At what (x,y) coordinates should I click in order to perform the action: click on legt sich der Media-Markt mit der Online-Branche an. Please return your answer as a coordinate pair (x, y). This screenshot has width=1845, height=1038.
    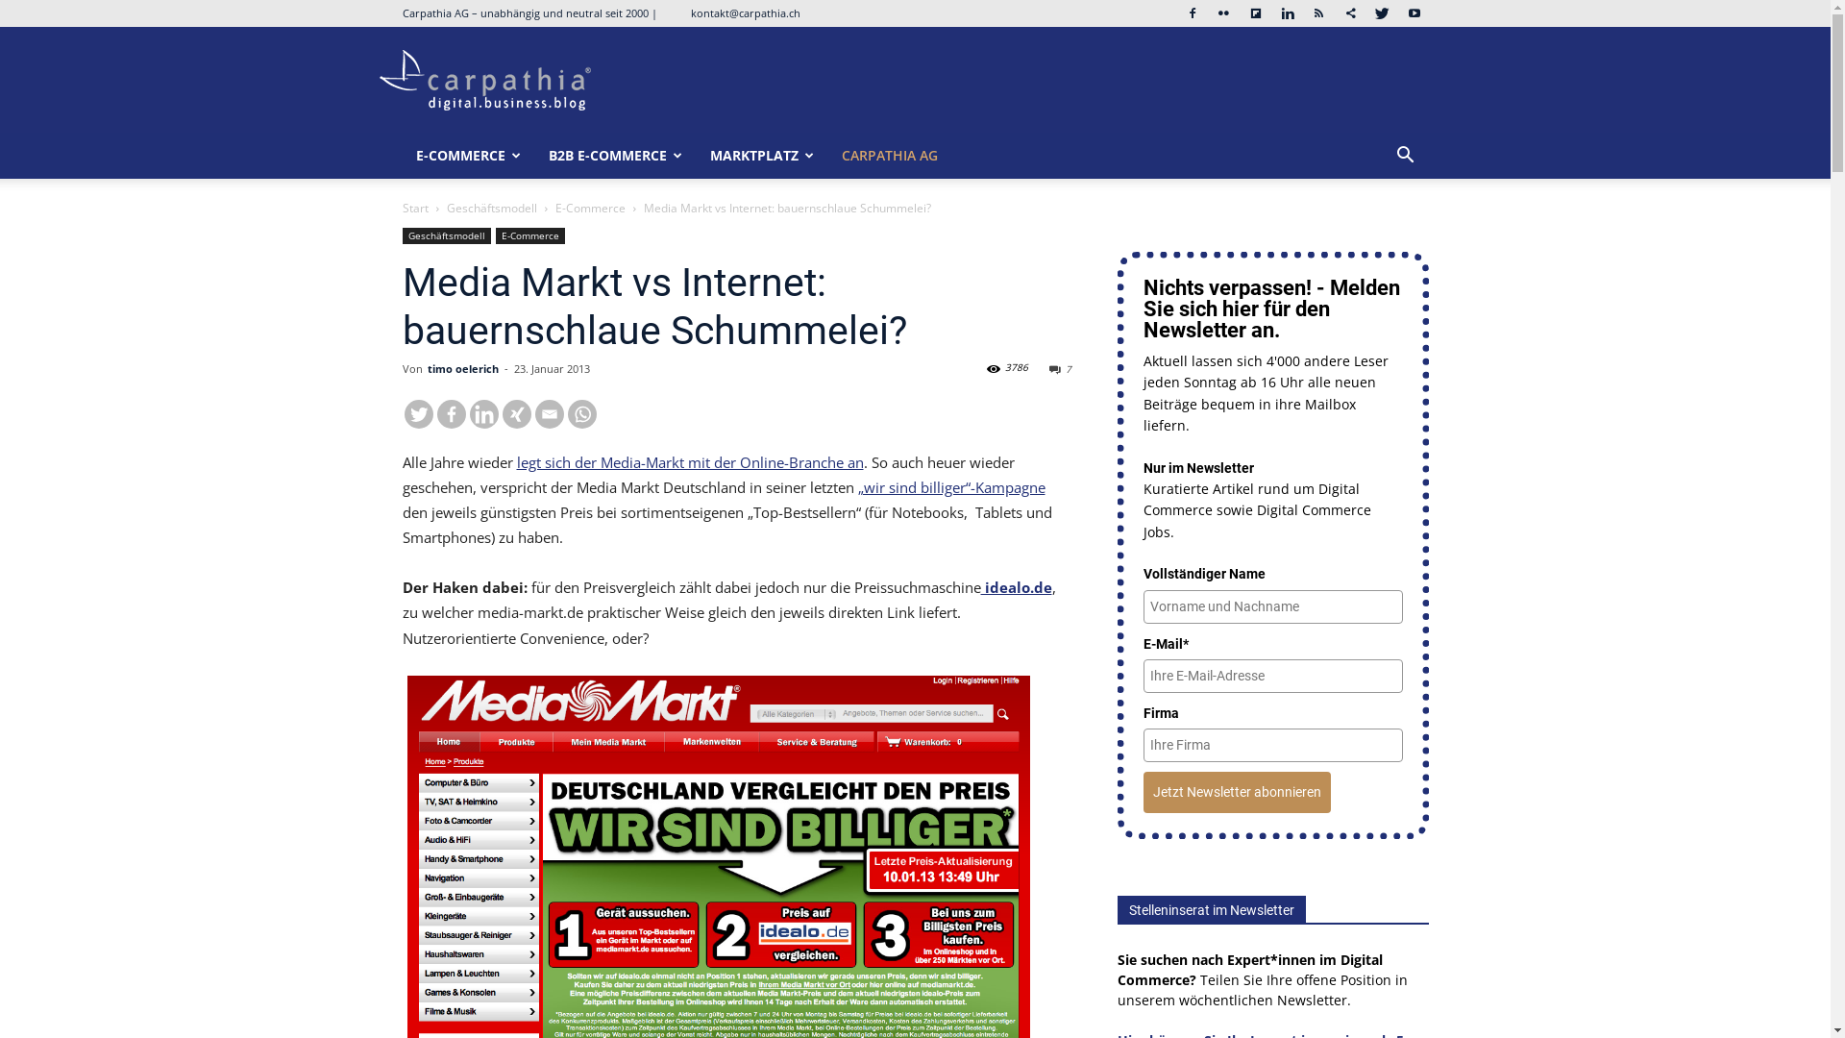
    Looking at the image, I should click on (690, 462).